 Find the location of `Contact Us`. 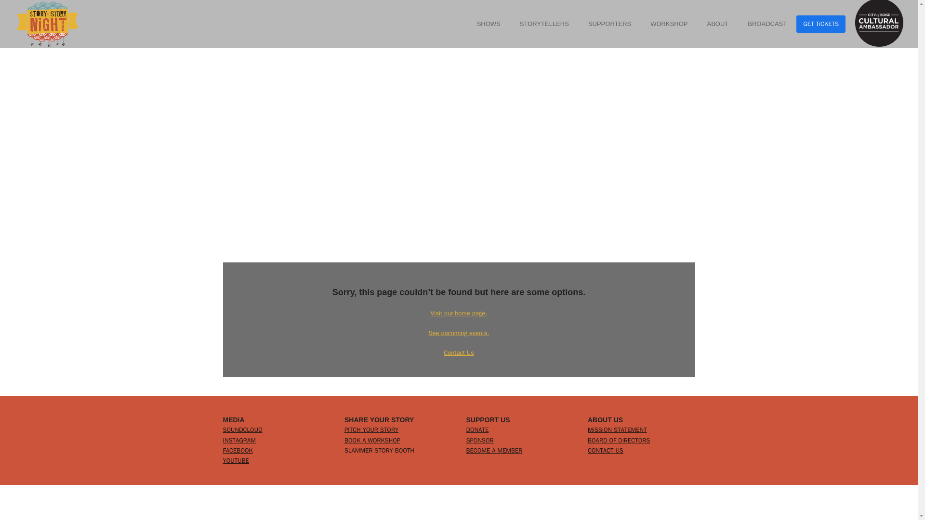

Contact Us is located at coordinates (459, 352).